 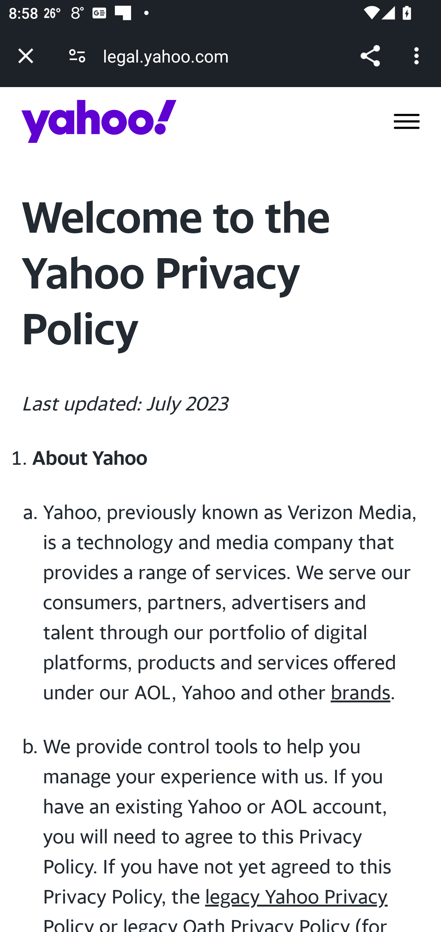 I want to click on Yahoo logo, so click(x=99, y=121).